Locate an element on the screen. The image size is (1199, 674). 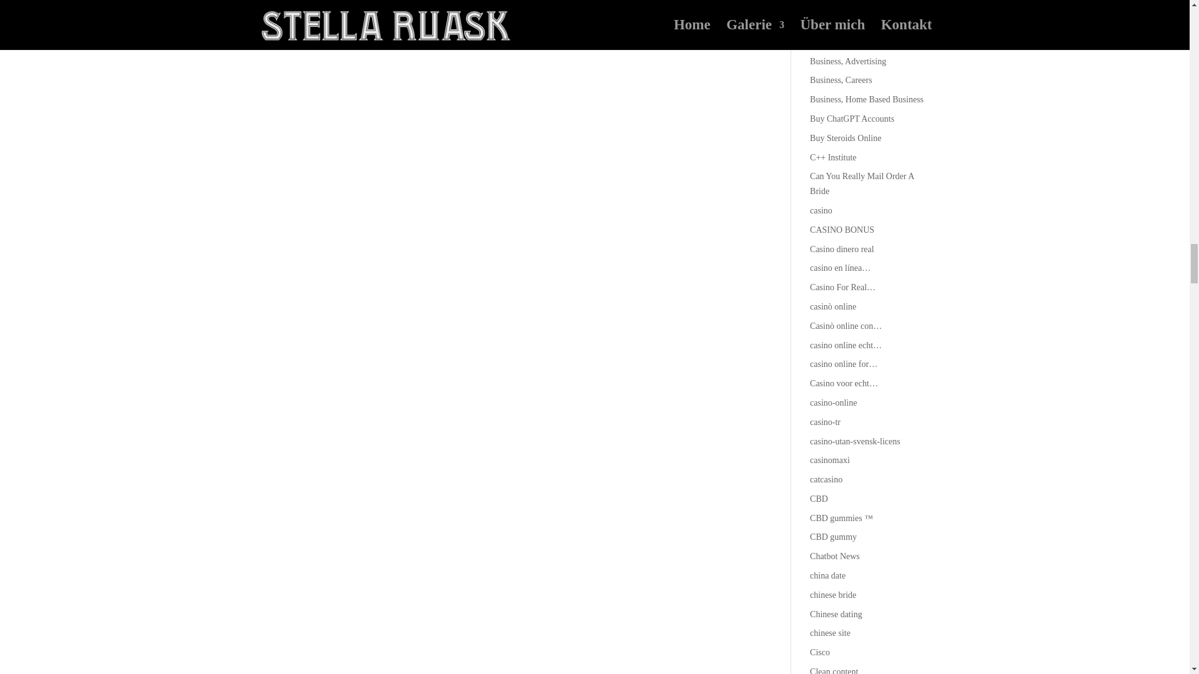
Business, Careers is located at coordinates (841, 80).